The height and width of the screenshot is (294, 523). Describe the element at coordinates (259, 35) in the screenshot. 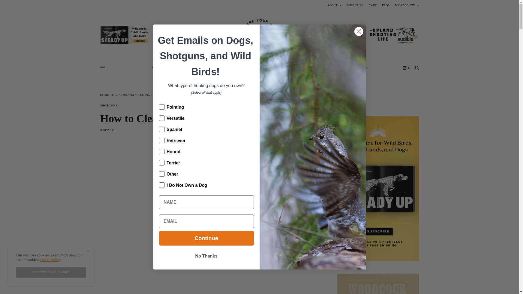

I see `Project Upland` at that location.